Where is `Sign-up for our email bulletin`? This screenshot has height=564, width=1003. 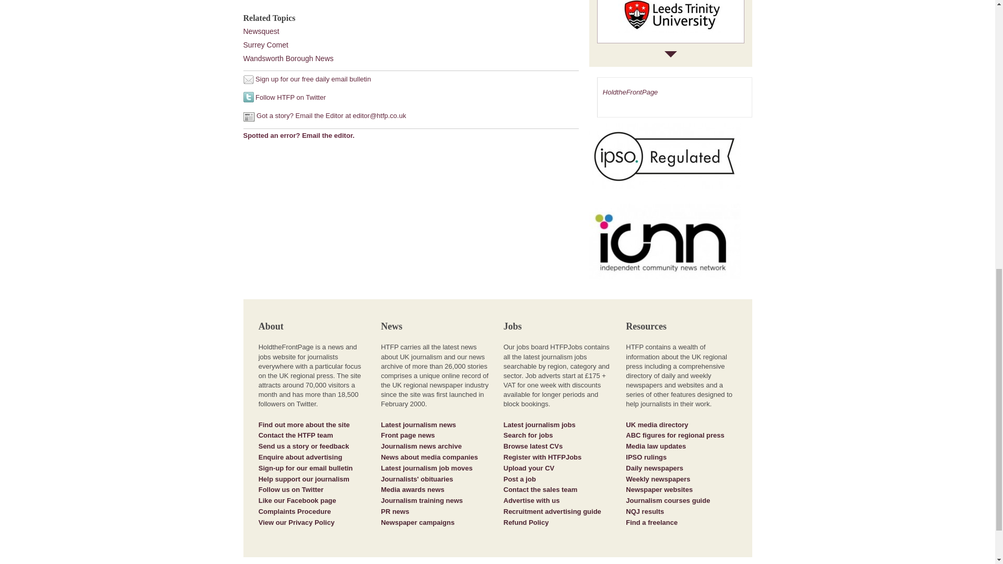
Sign-up for our email bulletin is located at coordinates (306, 468).